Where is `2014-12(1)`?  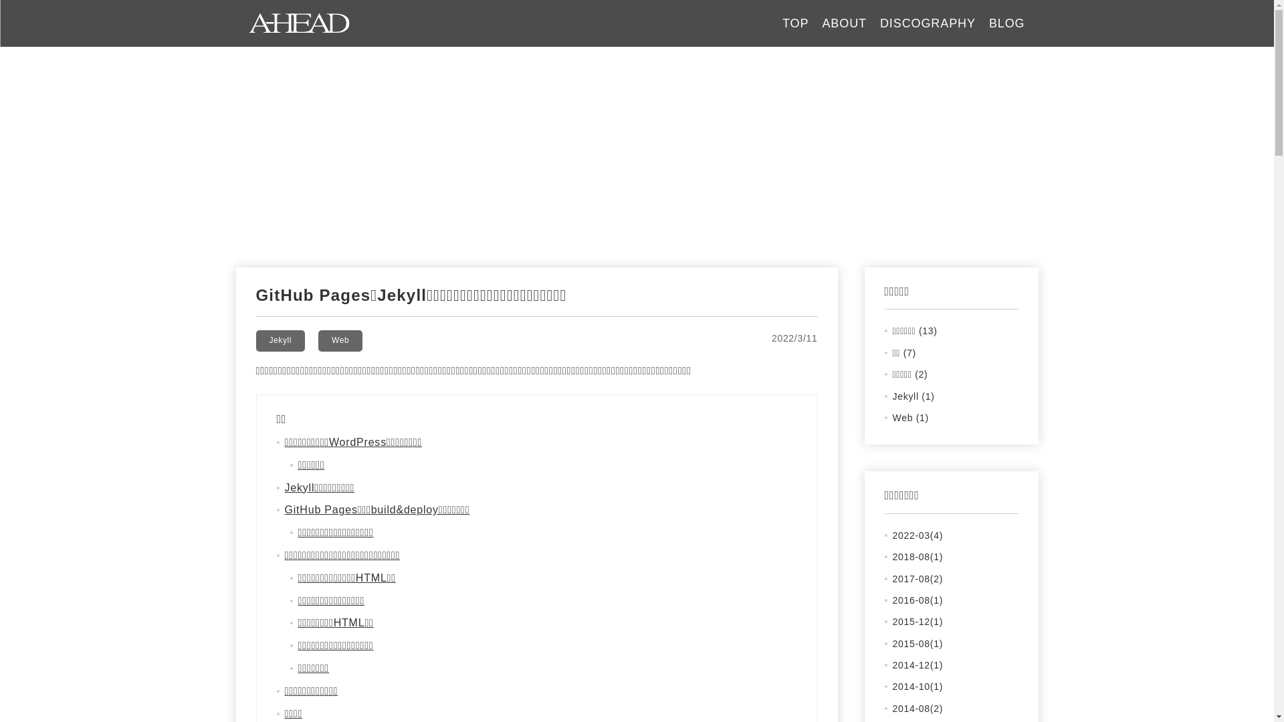 2014-12(1) is located at coordinates (918, 665).